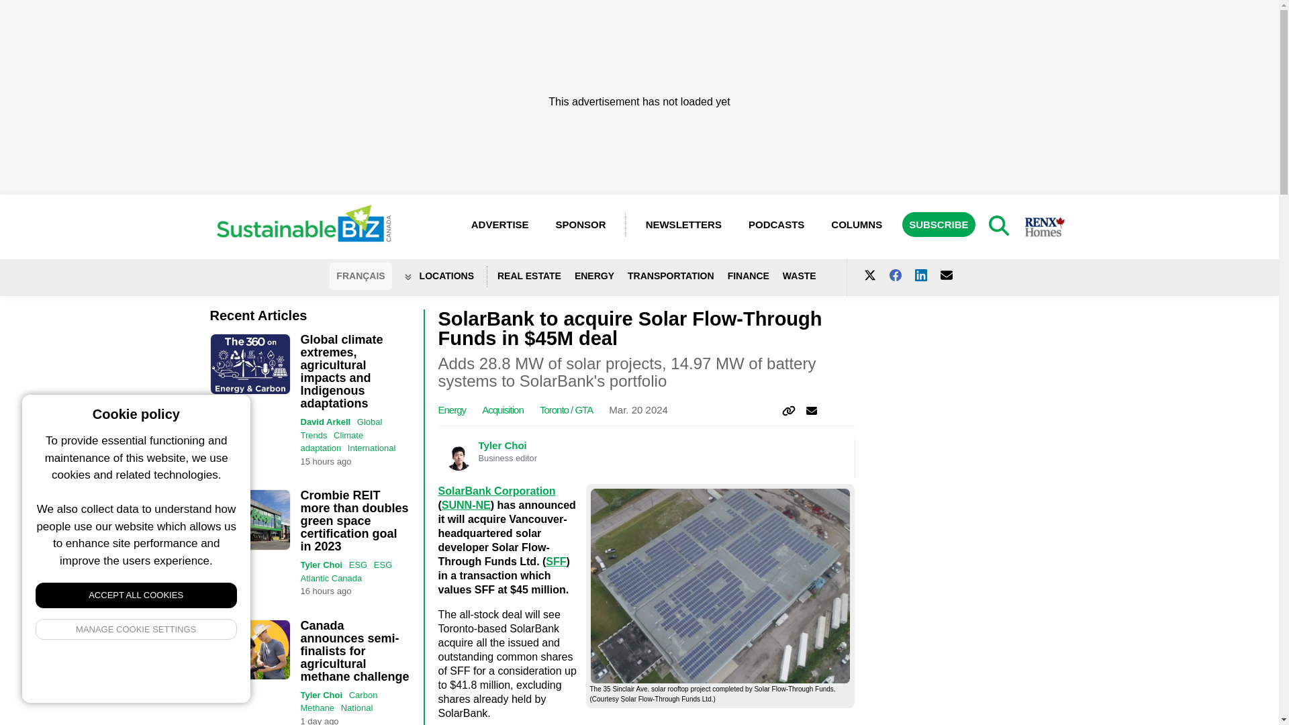 Image resolution: width=1289 pixels, height=725 pixels. I want to click on LOCATIONS, so click(446, 276).